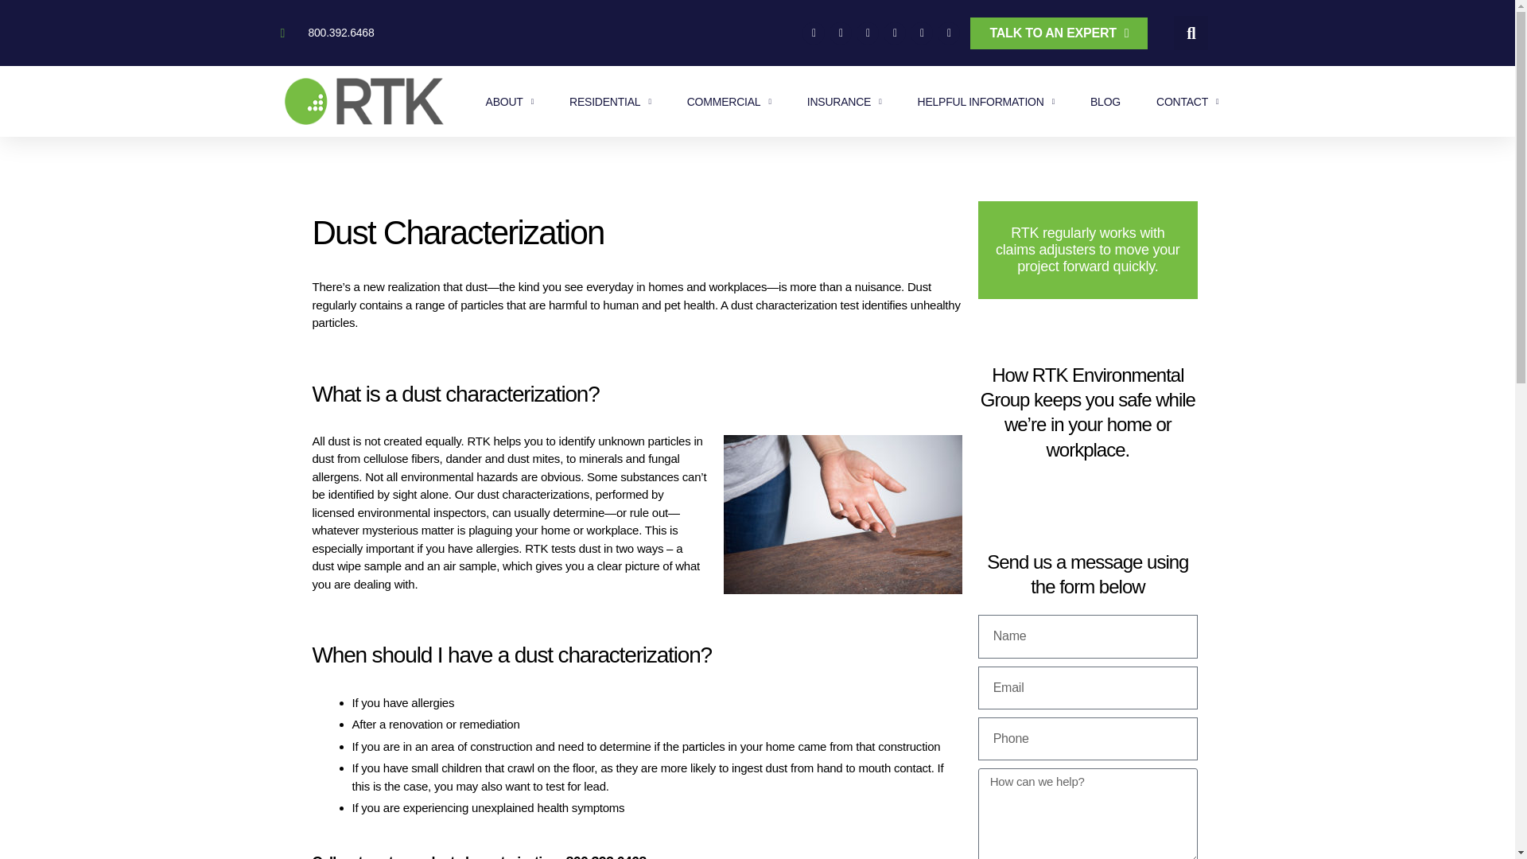  What do you see at coordinates (509, 102) in the screenshot?
I see `ABOUT` at bounding box center [509, 102].